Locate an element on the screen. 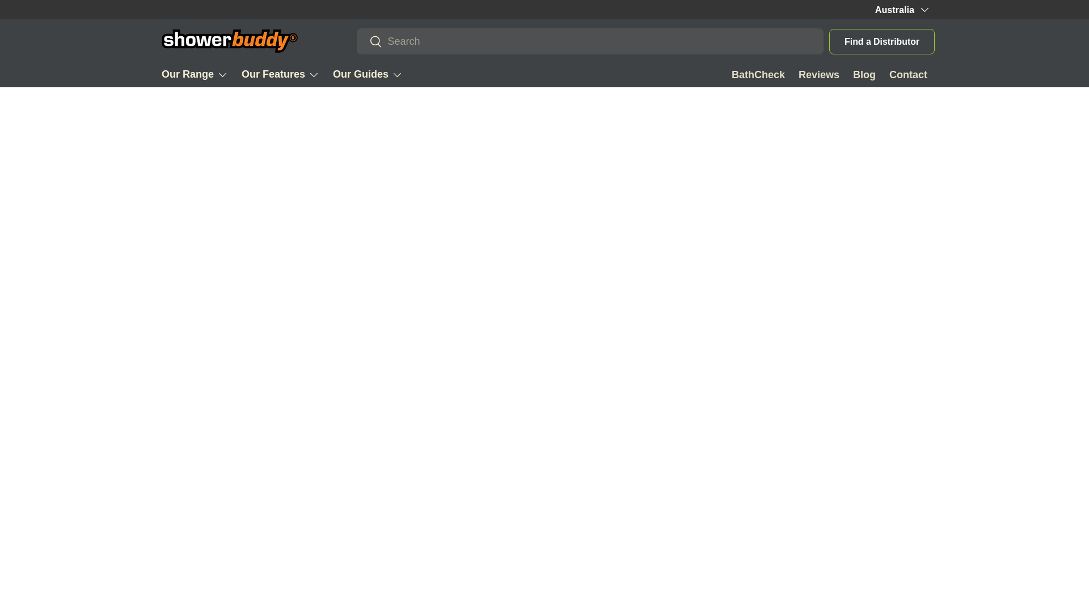 This screenshot has width=1089, height=612. Australia is located at coordinates (901, 10).